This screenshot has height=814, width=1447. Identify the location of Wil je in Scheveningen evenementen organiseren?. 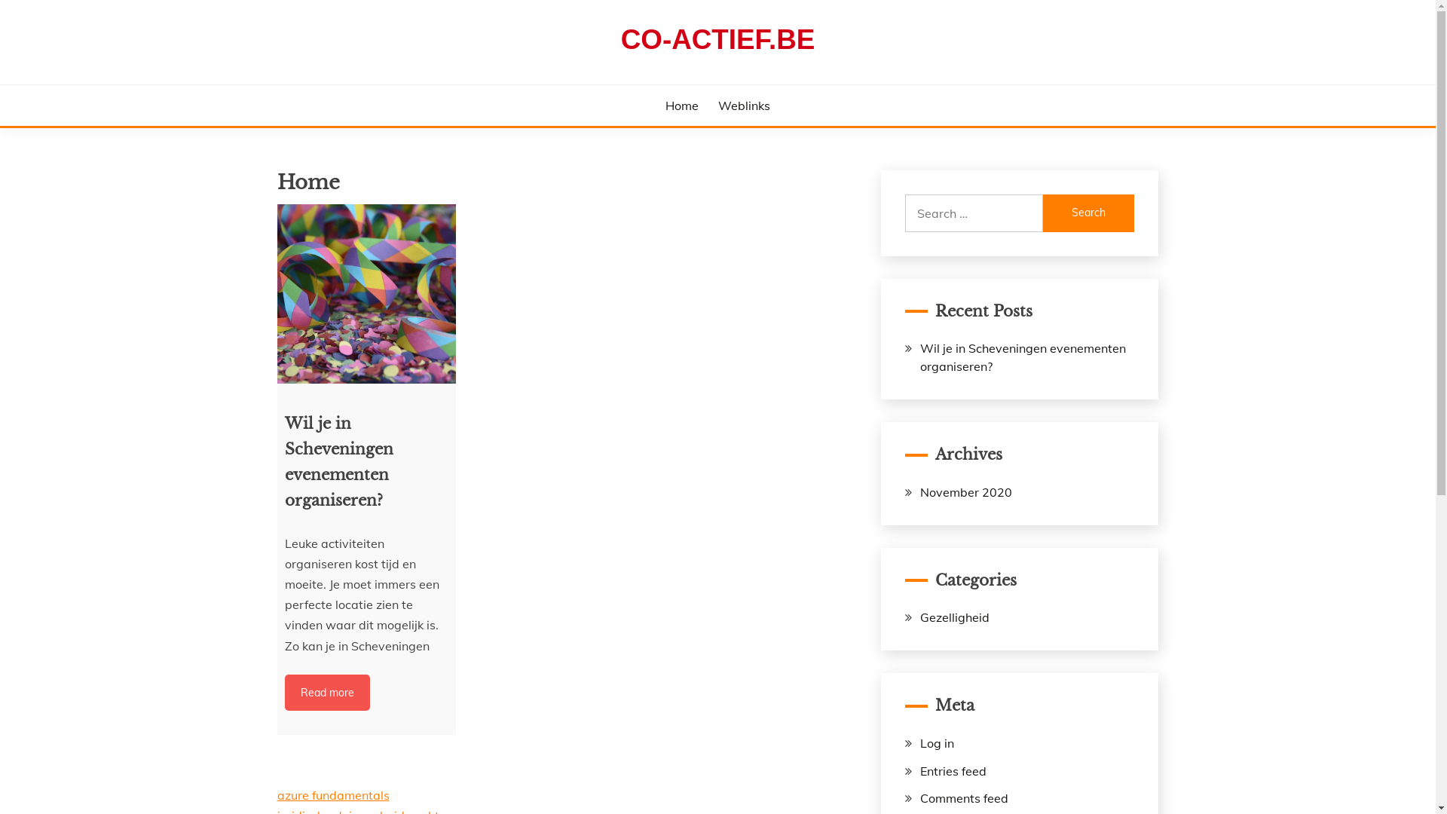
(1023, 357).